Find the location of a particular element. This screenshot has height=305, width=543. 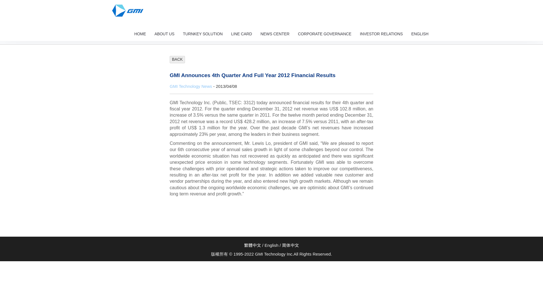

ABOUT US is located at coordinates (164, 34).